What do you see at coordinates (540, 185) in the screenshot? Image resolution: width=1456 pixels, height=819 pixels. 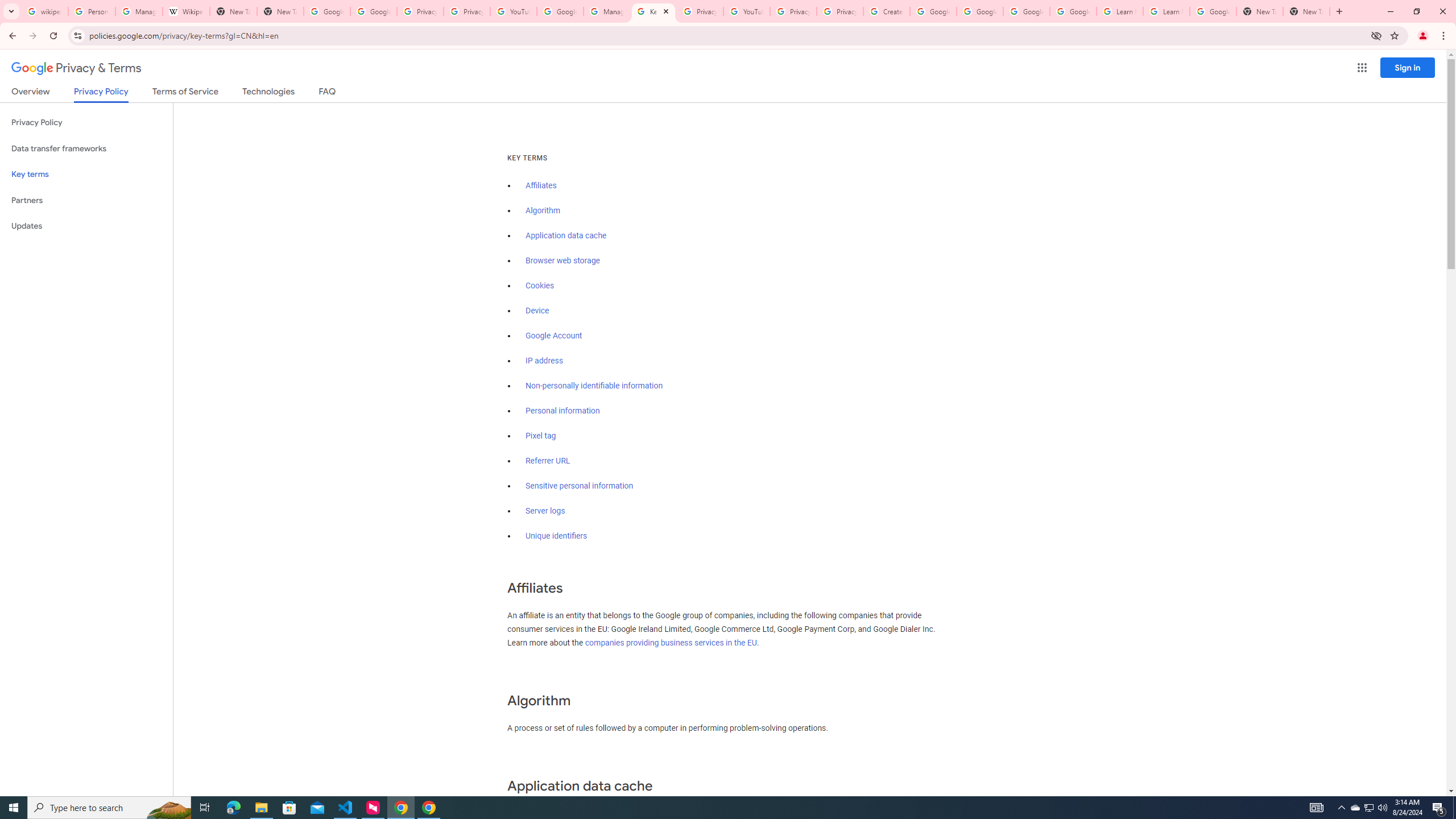 I see `Affiliates` at bounding box center [540, 185].